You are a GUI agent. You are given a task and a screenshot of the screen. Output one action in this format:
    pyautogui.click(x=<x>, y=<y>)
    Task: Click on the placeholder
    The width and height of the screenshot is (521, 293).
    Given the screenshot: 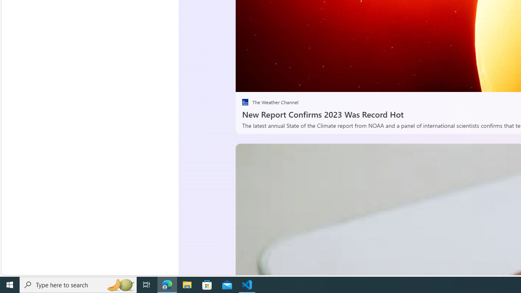 What is the action you would take?
    pyautogui.click(x=245, y=102)
    